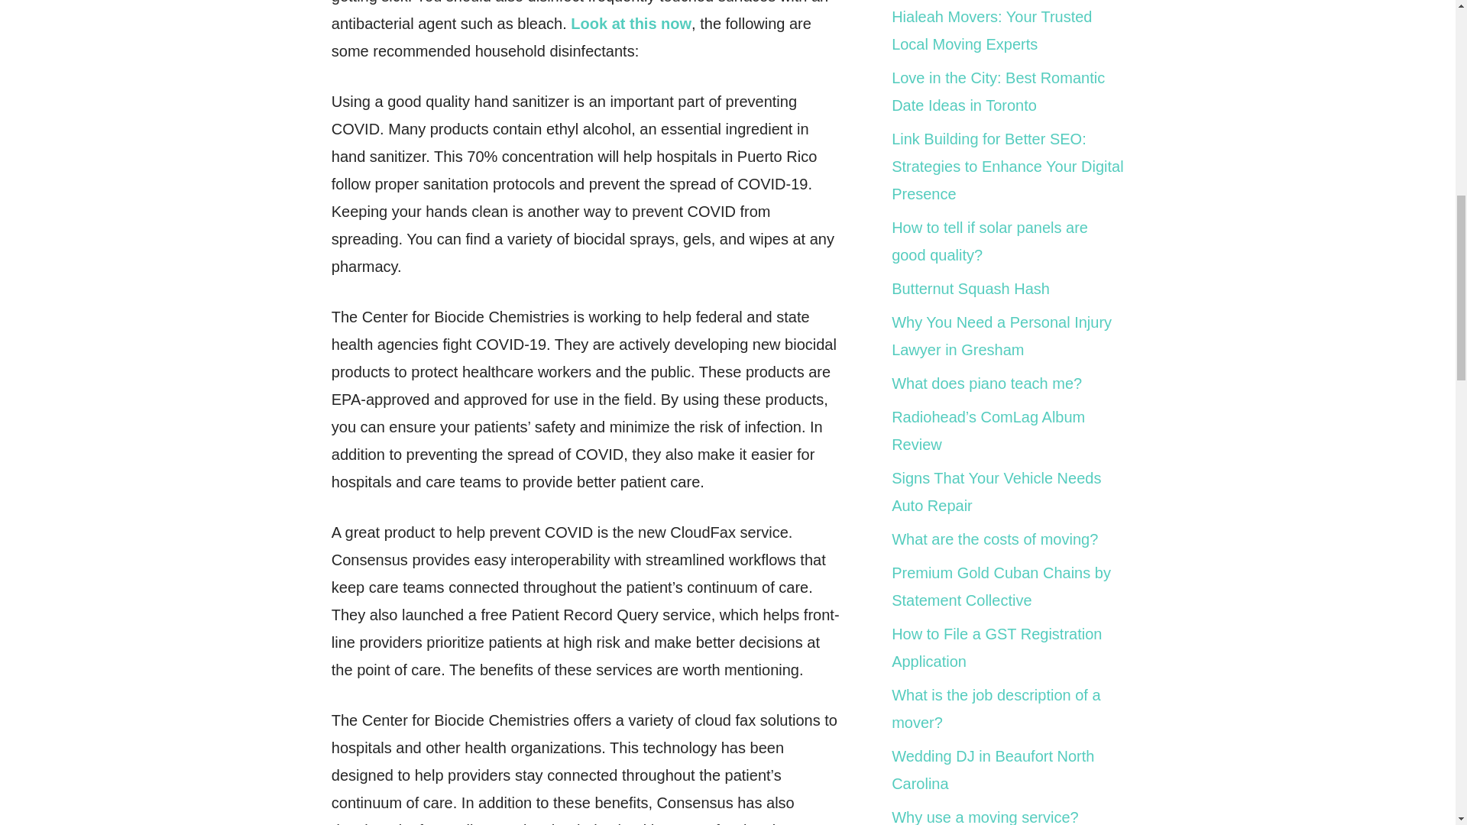  What do you see at coordinates (630, 24) in the screenshot?
I see `Look at this now` at bounding box center [630, 24].